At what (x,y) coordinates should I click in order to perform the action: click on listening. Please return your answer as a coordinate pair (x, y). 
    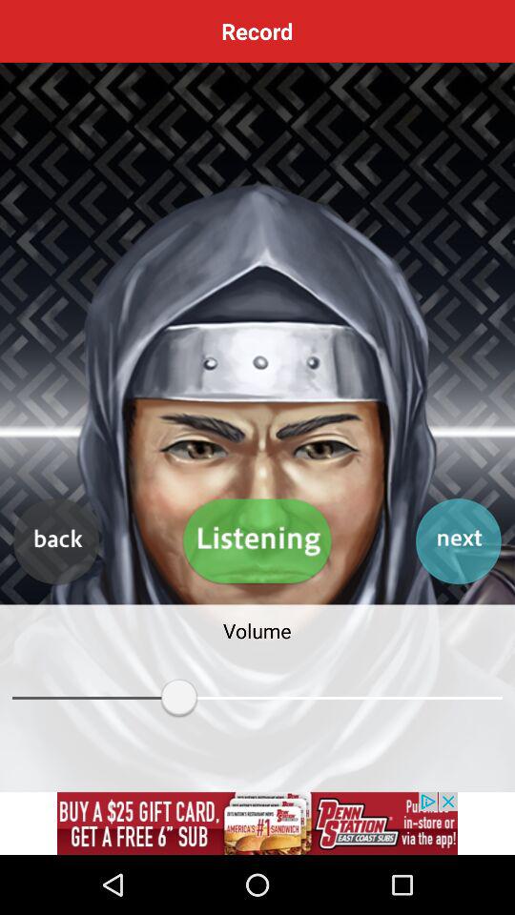
    Looking at the image, I should click on (257, 541).